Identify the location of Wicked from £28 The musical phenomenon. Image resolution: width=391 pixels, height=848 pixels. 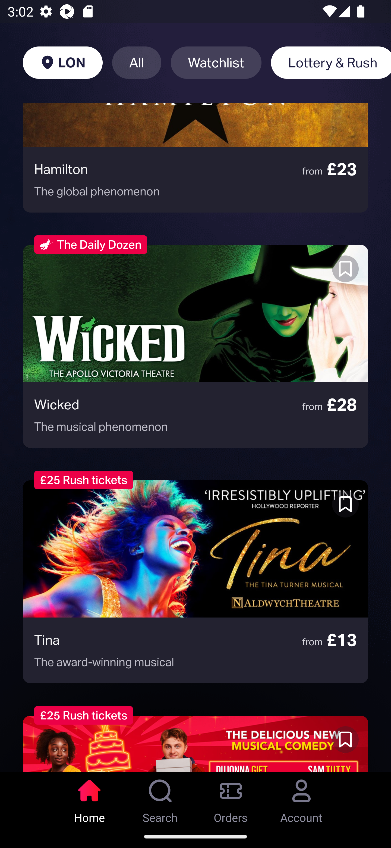
(195, 346).